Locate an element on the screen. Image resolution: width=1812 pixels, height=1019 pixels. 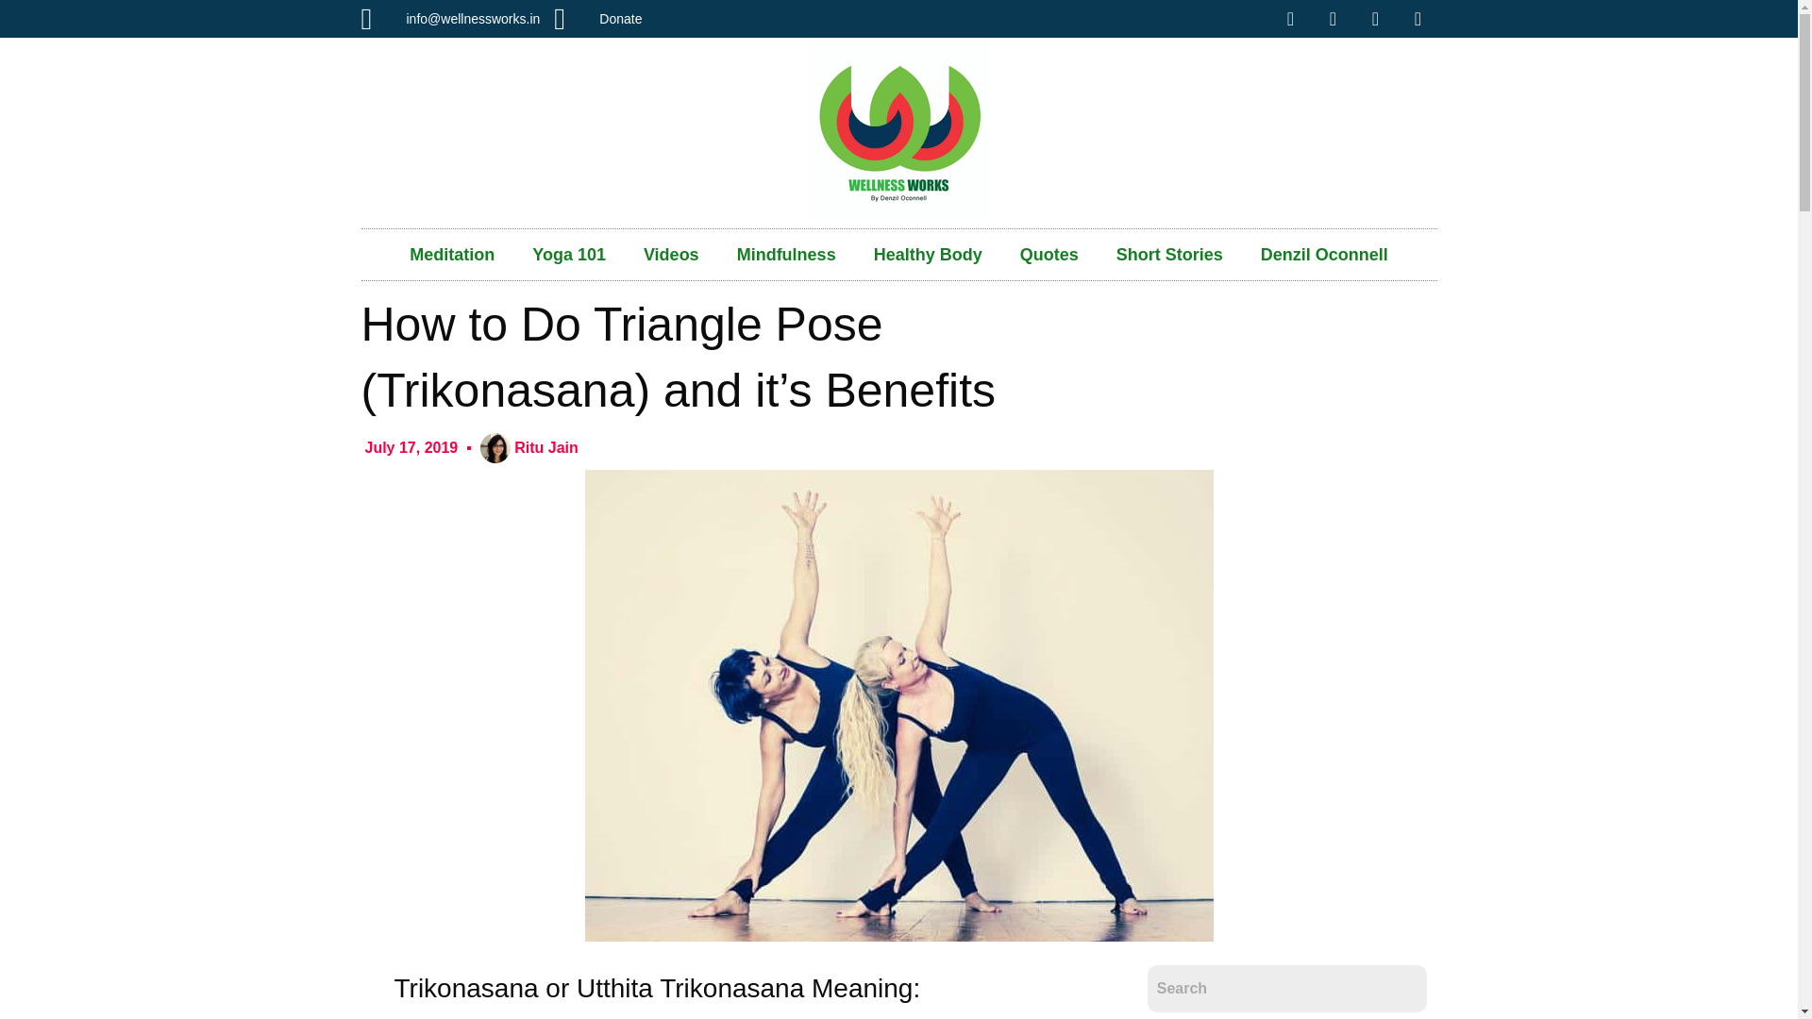
Short Stories is located at coordinates (1169, 255).